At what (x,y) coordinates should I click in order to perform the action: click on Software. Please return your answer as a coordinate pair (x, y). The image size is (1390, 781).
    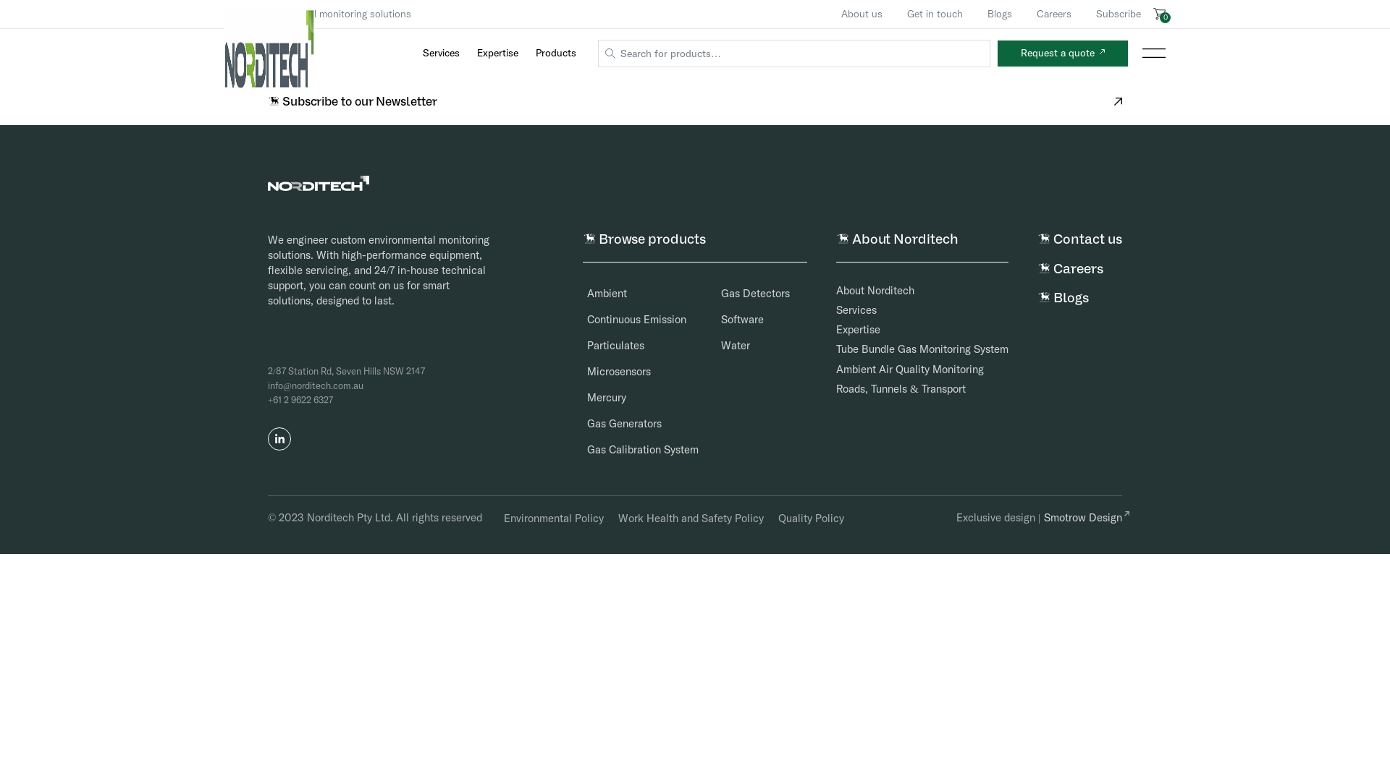
    Looking at the image, I should click on (733, 320).